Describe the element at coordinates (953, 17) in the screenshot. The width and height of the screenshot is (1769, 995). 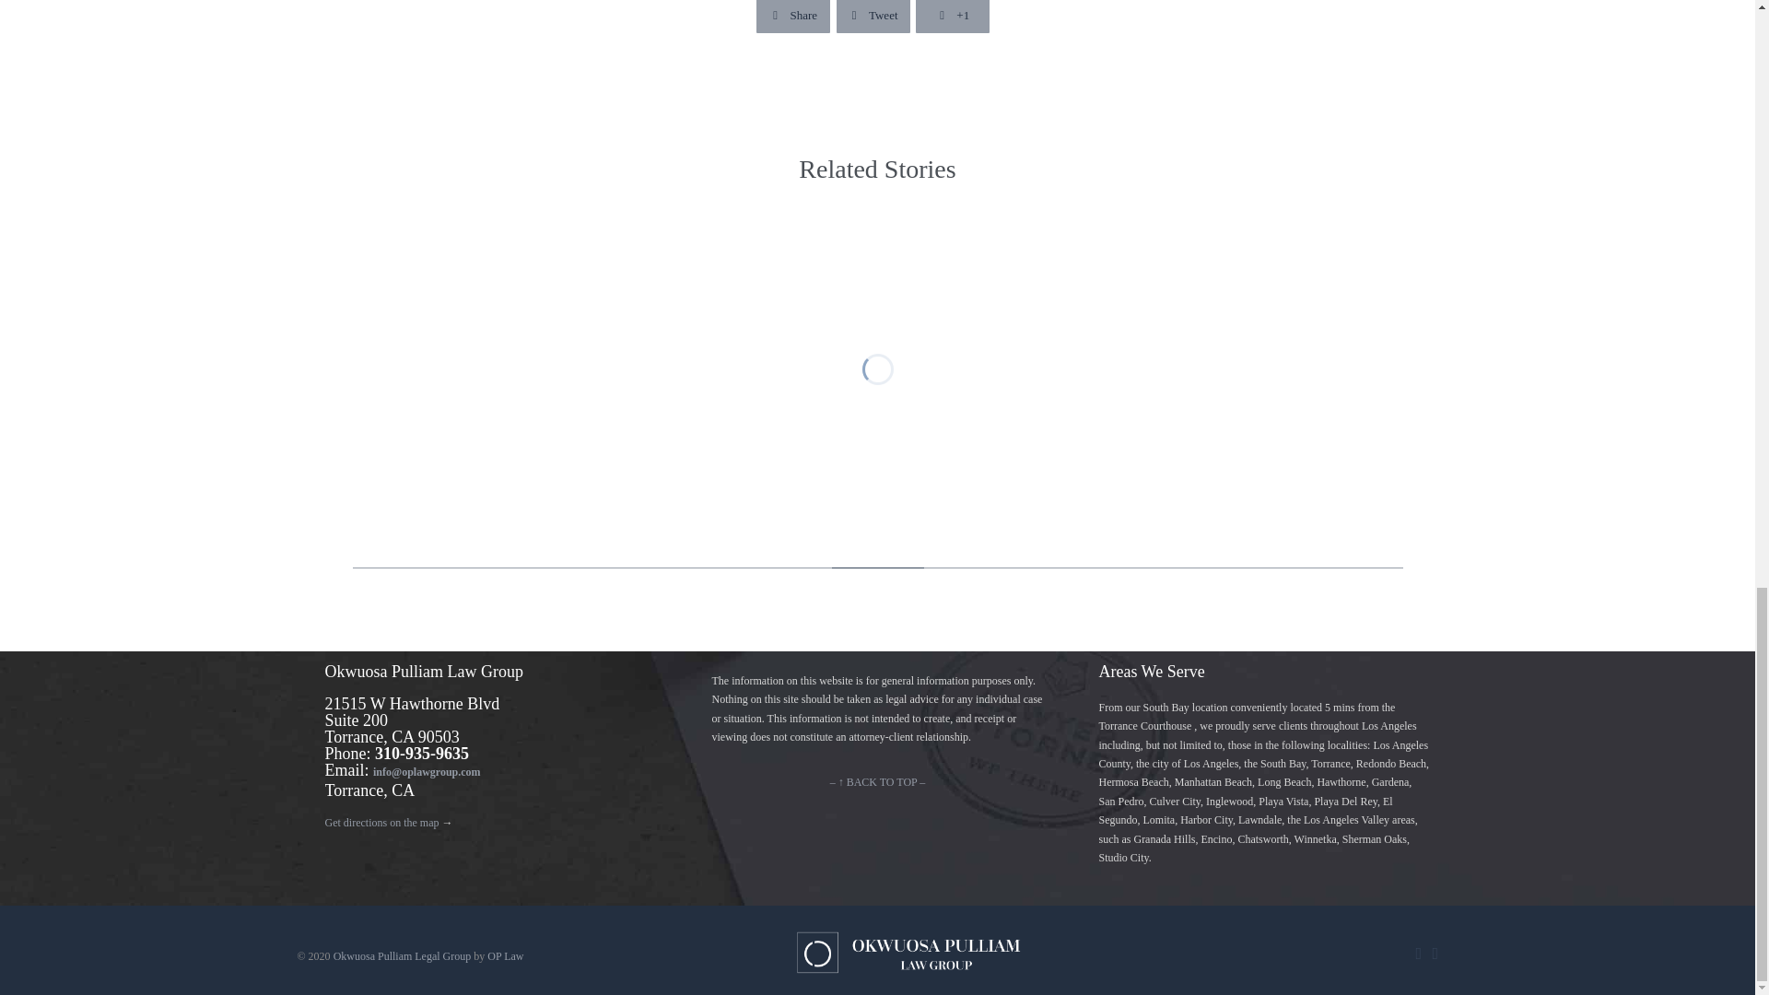
I see `Share on Google Plus` at that location.